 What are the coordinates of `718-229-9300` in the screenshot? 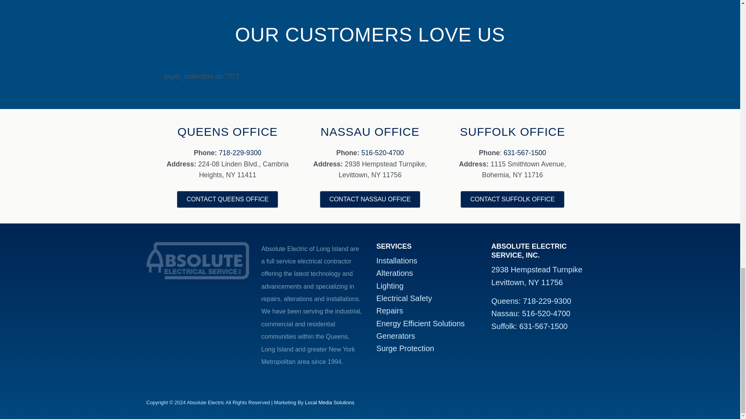 It's located at (543, 326).